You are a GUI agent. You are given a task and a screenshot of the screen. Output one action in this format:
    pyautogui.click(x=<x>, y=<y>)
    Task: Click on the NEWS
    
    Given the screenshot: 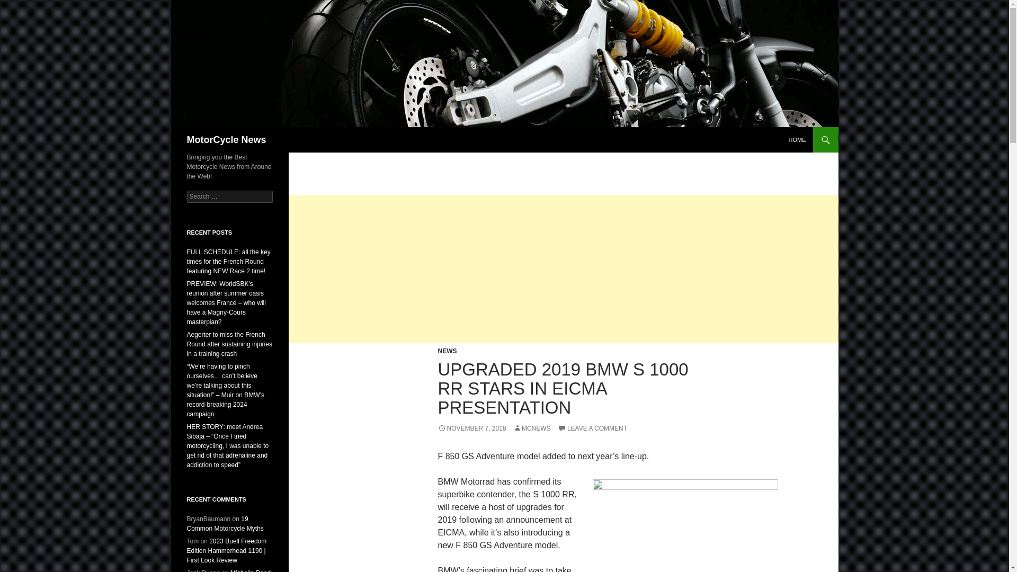 What is the action you would take?
    pyautogui.click(x=447, y=351)
    